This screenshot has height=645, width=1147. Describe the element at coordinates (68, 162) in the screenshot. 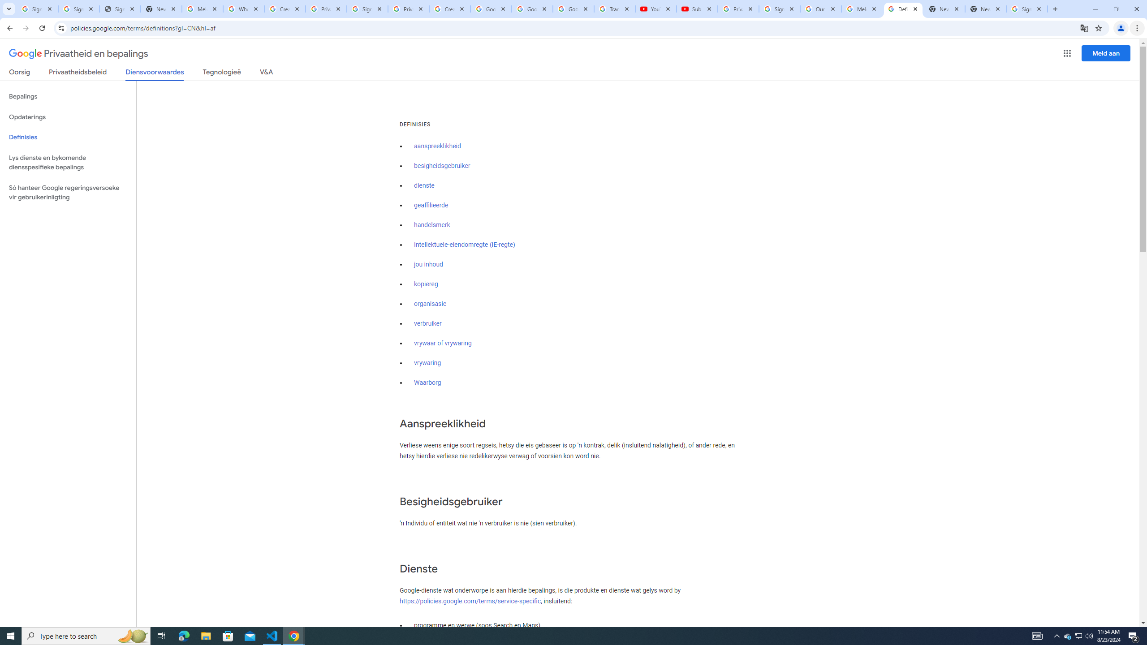

I see `Lys dienste en bykomende diensspesifieke bepalings` at that location.